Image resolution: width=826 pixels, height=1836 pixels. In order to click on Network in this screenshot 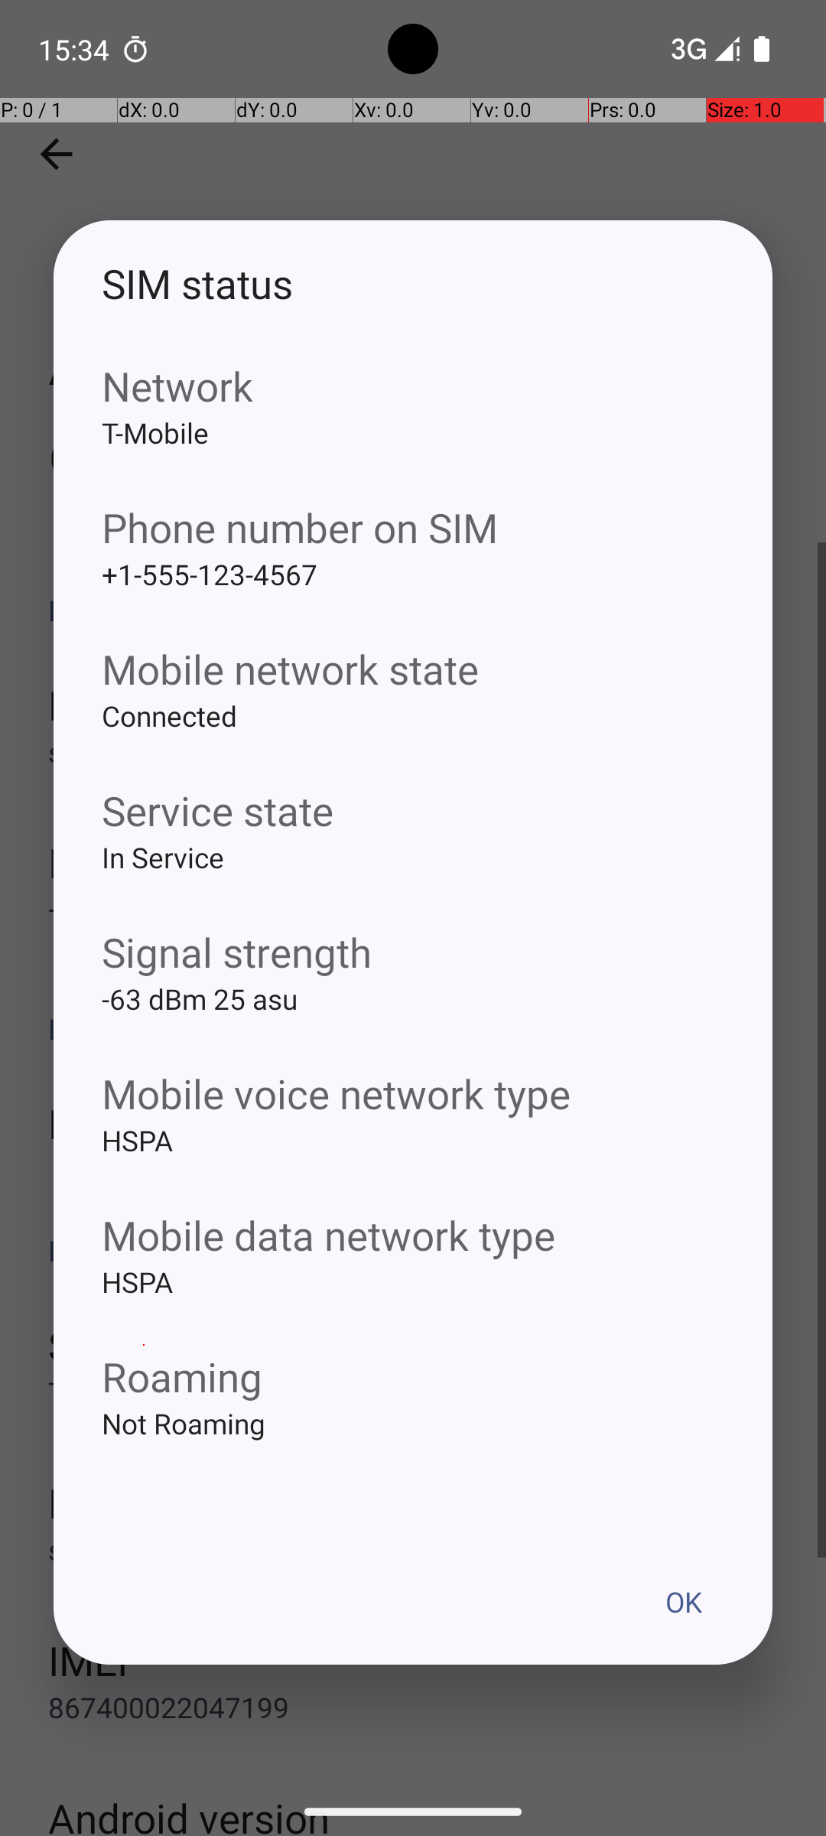, I will do `click(413, 386)`.